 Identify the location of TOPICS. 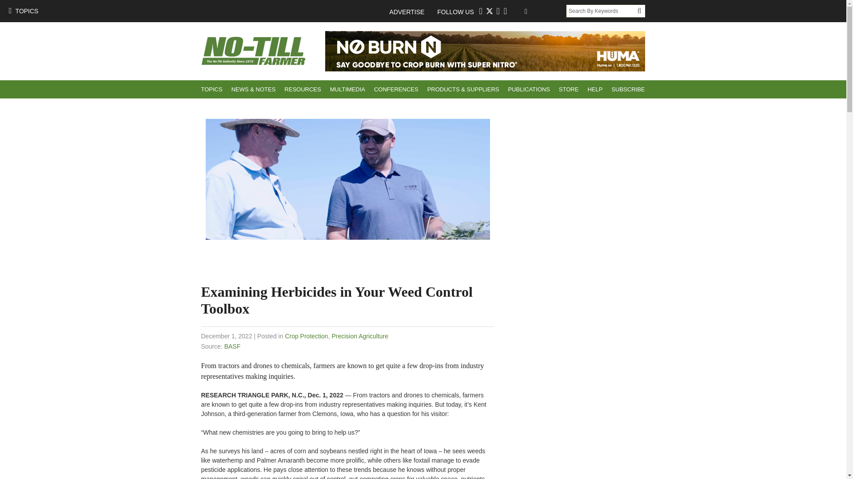
(23, 11).